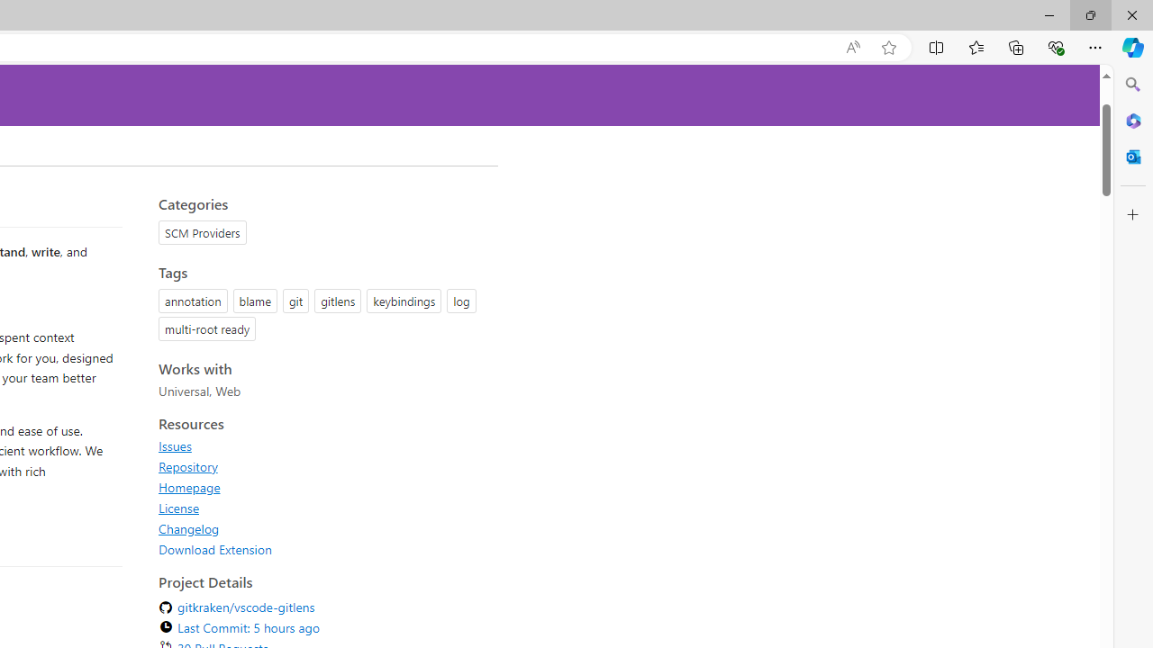 The image size is (1153, 648). I want to click on Homepage, so click(189, 487).